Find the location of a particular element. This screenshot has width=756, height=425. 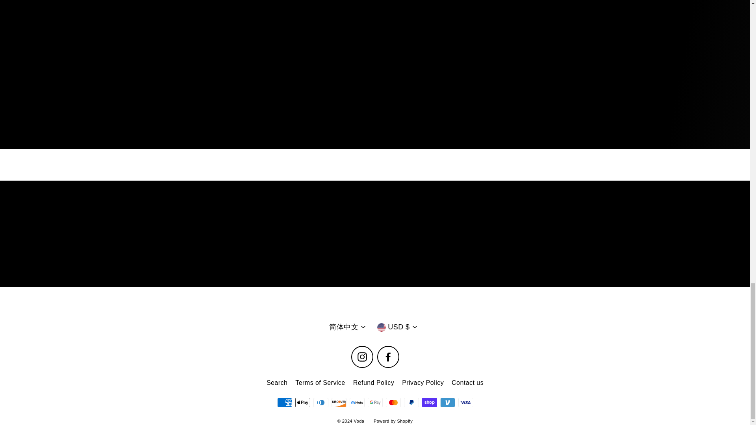

Visa is located at coordinates (465, 402).